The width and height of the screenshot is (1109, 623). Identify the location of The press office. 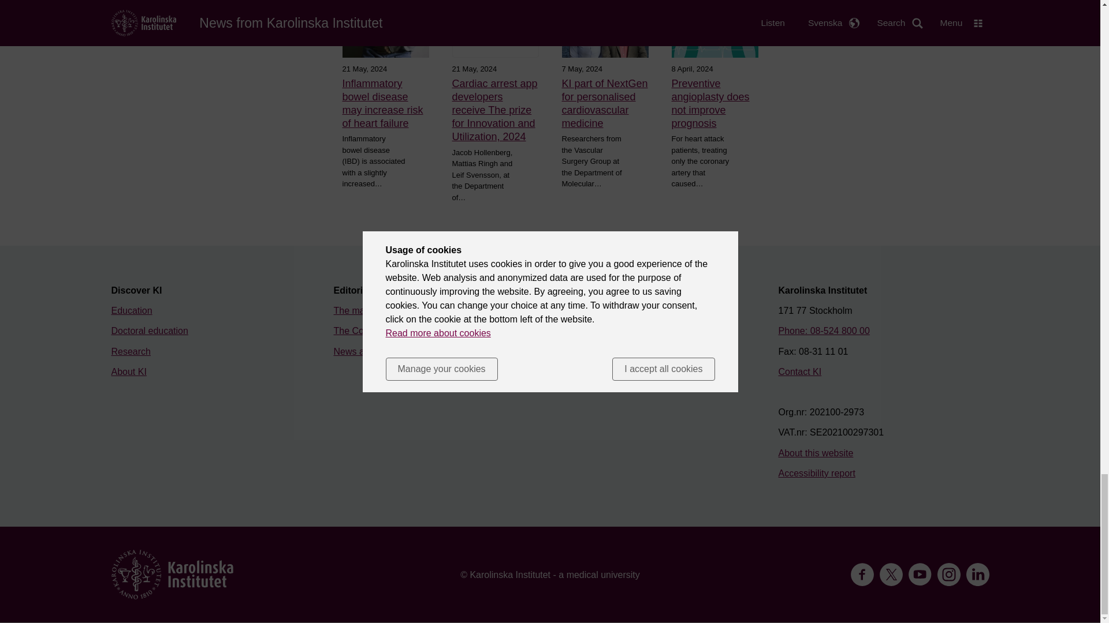
(588, 310).